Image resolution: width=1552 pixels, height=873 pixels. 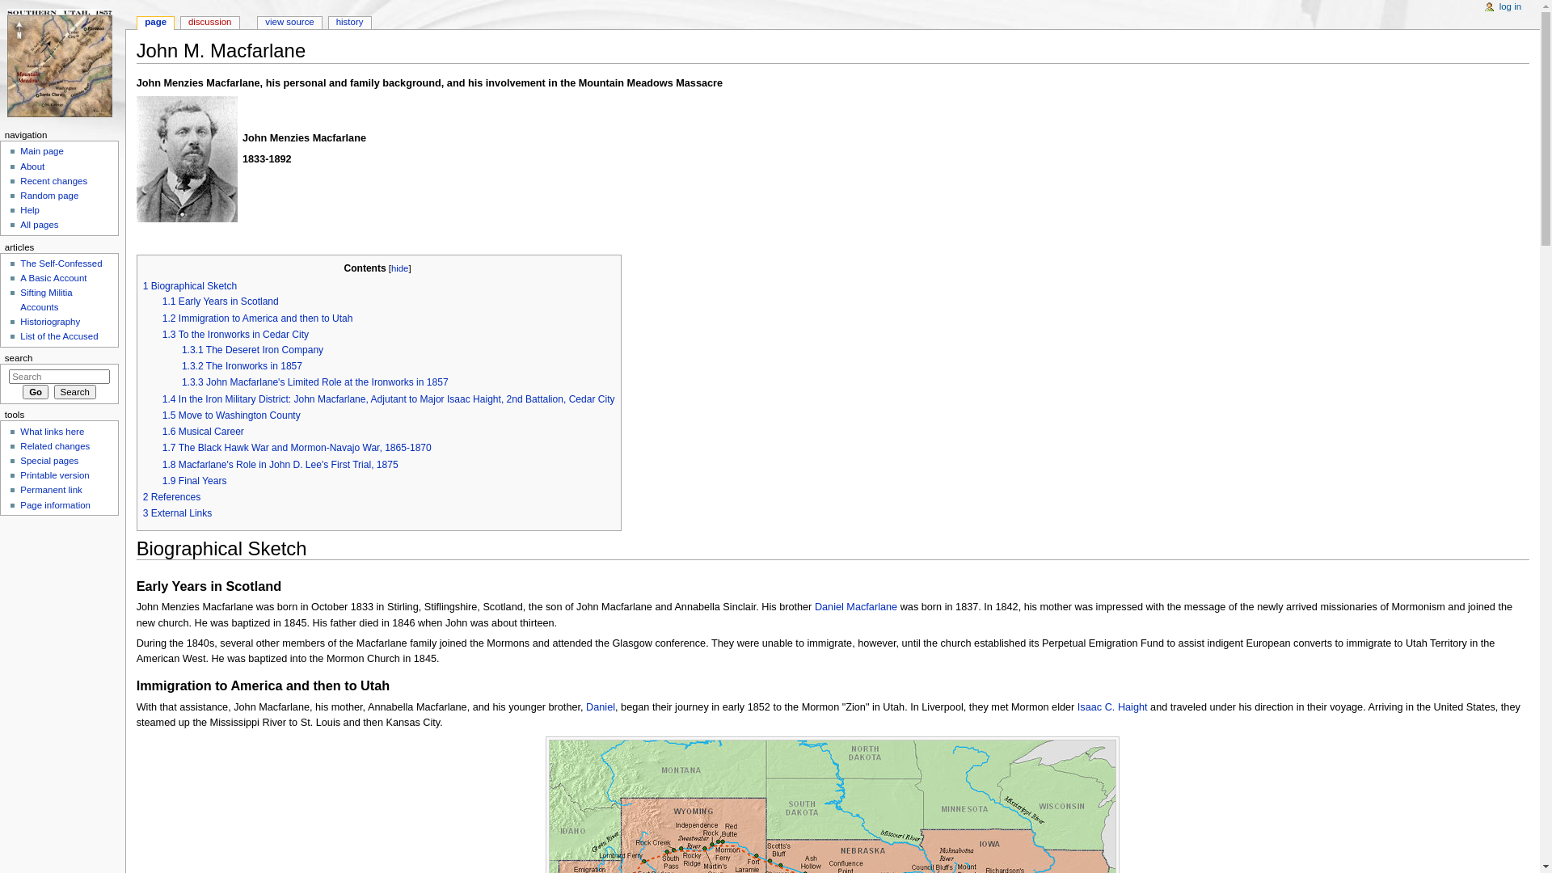 I want to click on 1.3 To the Ironworks in Cedar City, so click(x=236, y=335).